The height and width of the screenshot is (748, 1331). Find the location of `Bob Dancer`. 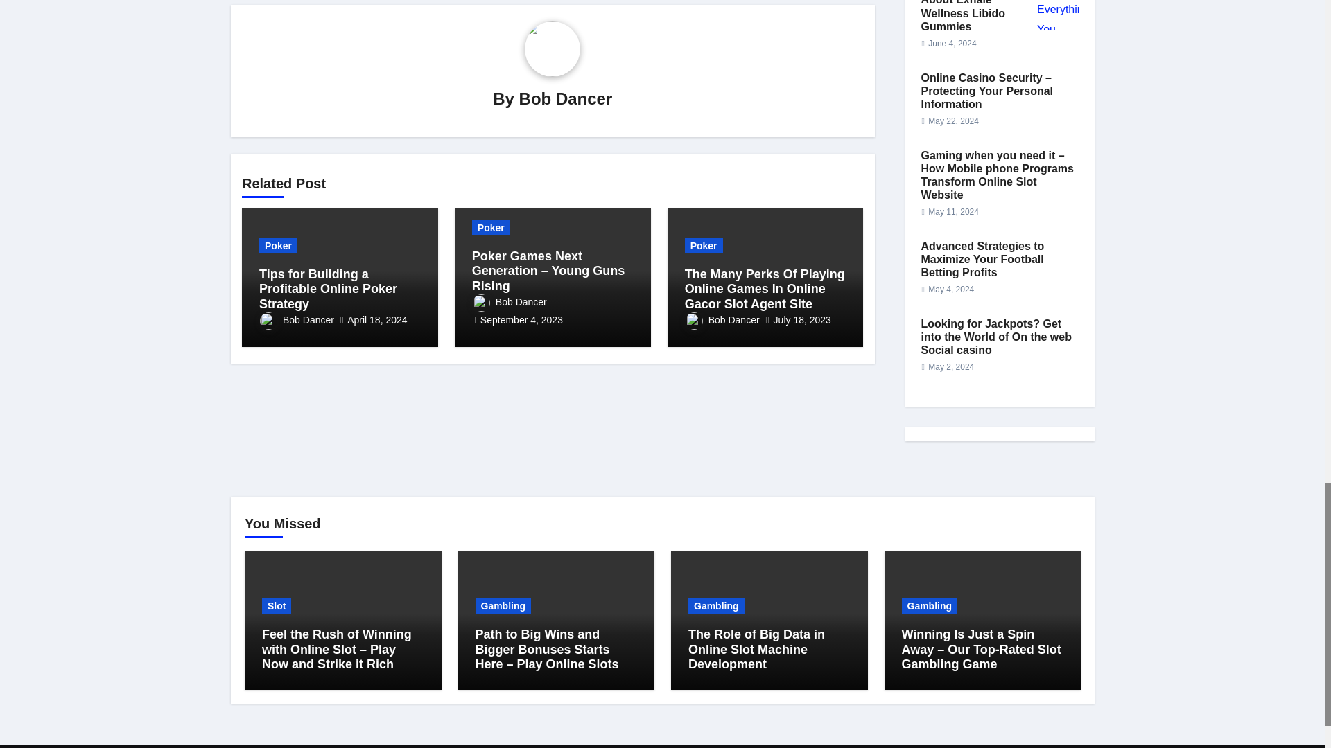

Bob Dancer is located at coordinates (566, 98).